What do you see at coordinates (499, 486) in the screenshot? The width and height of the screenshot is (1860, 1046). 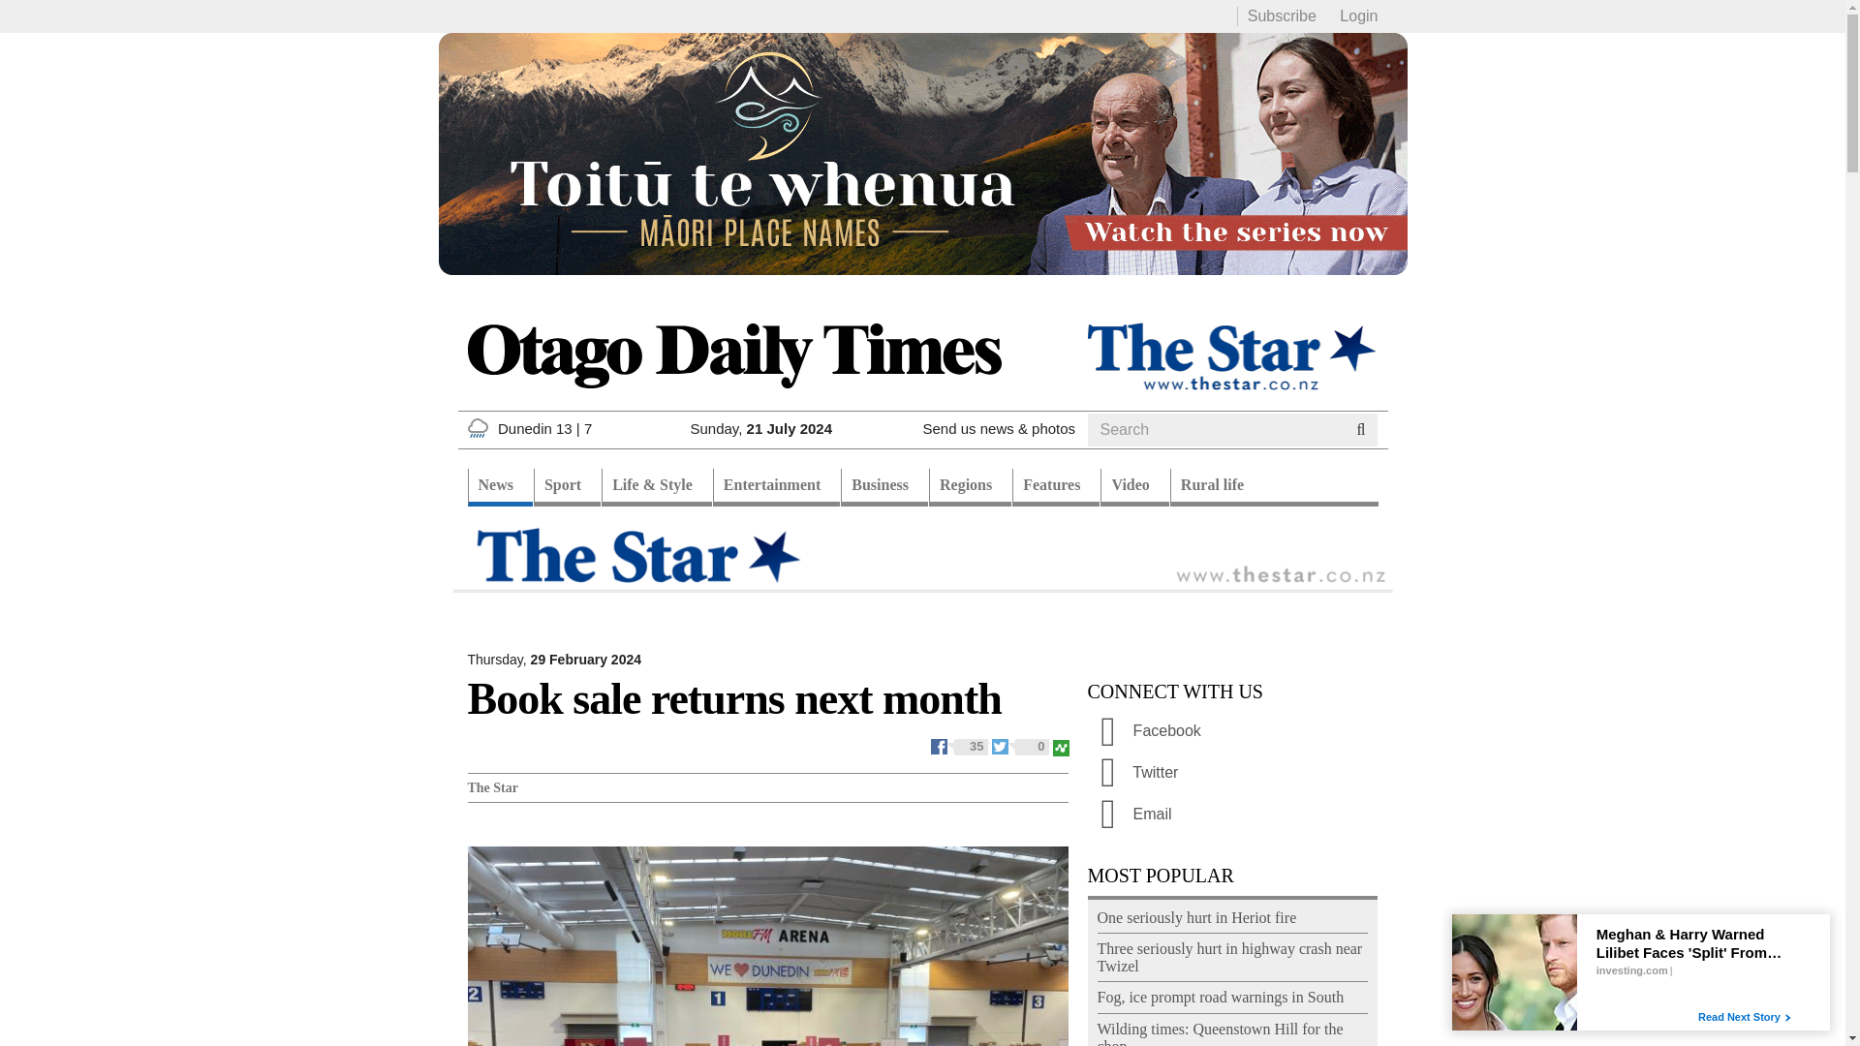 I see `News` at bounding box center [499, 486].